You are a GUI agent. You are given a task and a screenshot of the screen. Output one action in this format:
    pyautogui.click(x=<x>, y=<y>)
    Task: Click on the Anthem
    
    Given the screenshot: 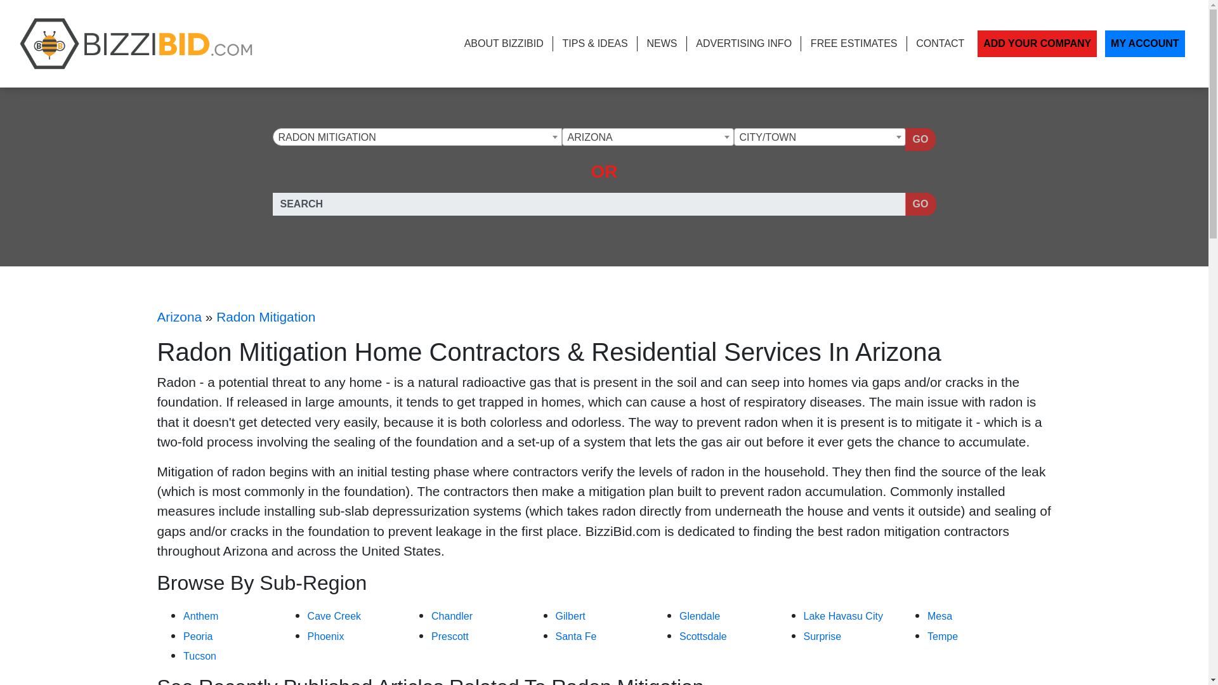 What is the action you would take?
    pyautogui.click(x=200, y=616)
    